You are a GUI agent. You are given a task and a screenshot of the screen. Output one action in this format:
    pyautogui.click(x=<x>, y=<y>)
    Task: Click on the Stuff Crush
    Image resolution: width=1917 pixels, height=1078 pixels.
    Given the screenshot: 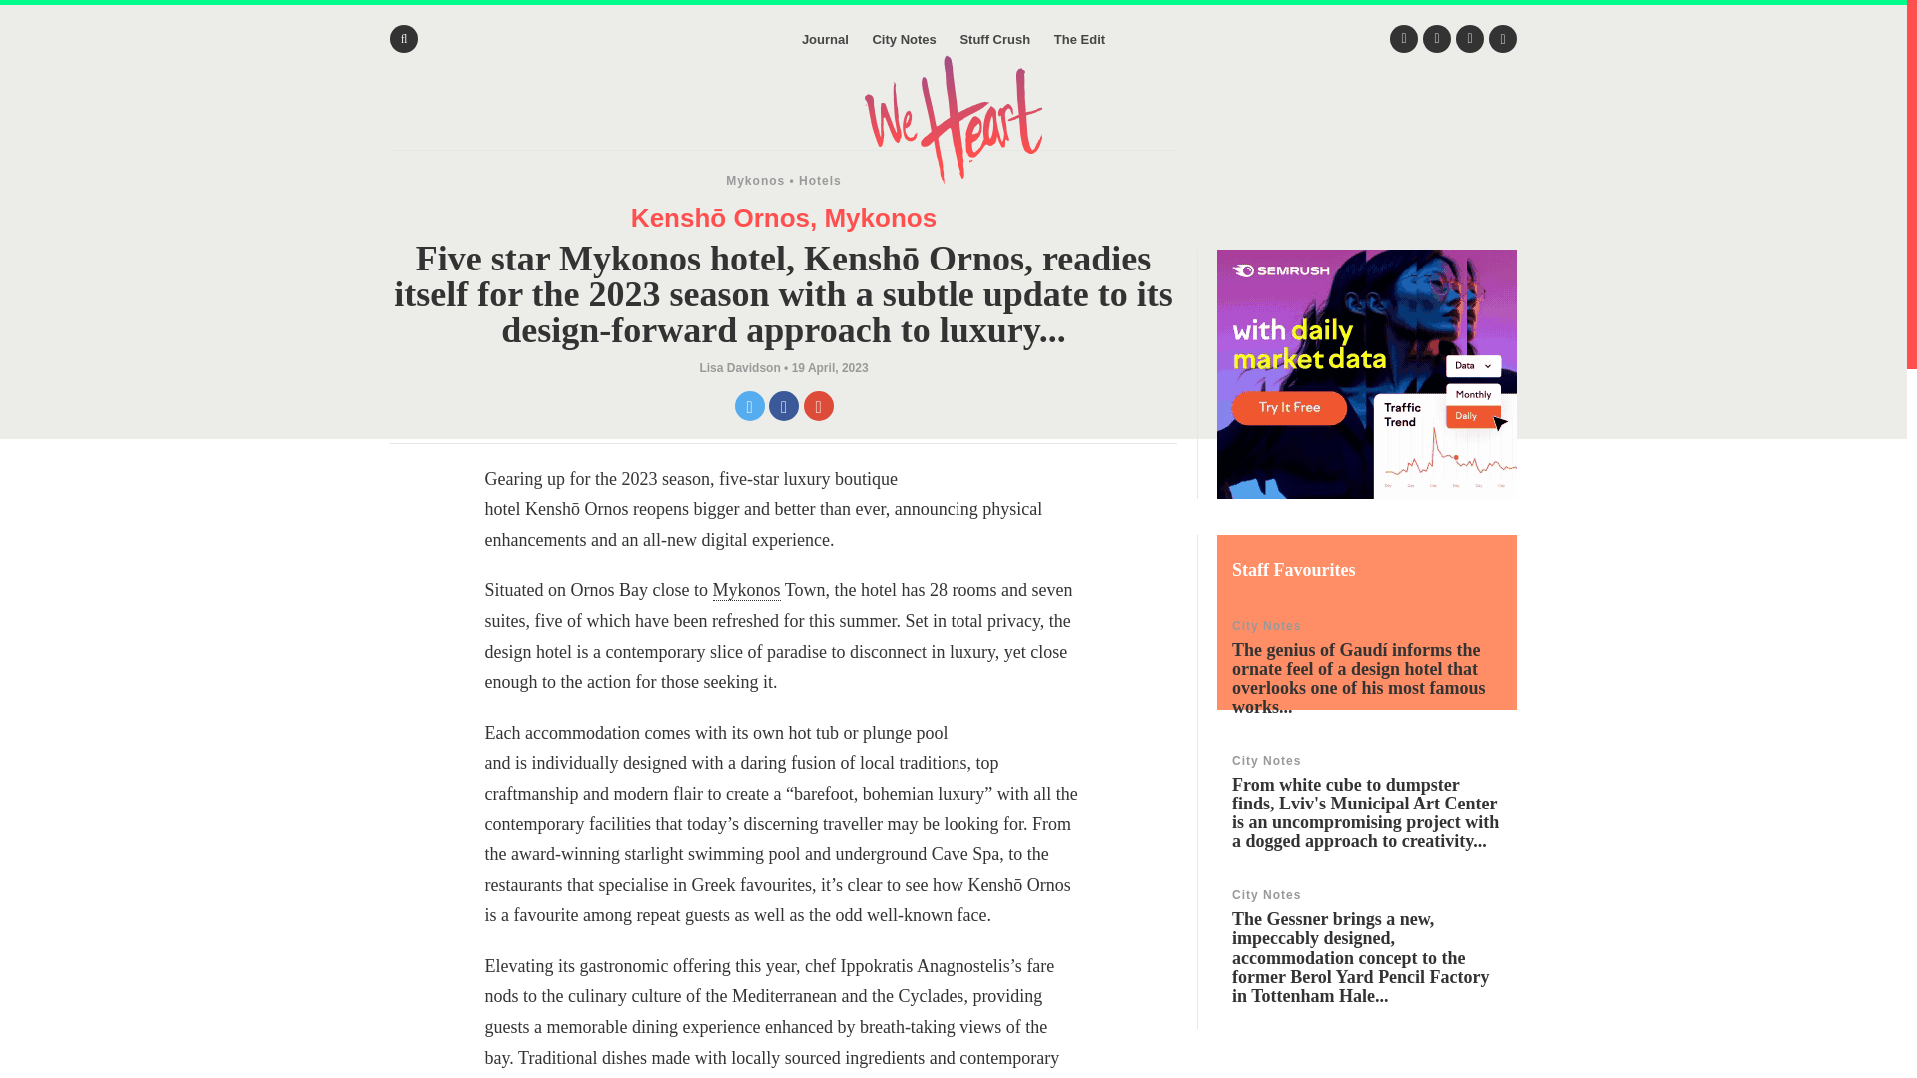 What is the action you would take?
    pyautogui.click(x=994, y=40)
    